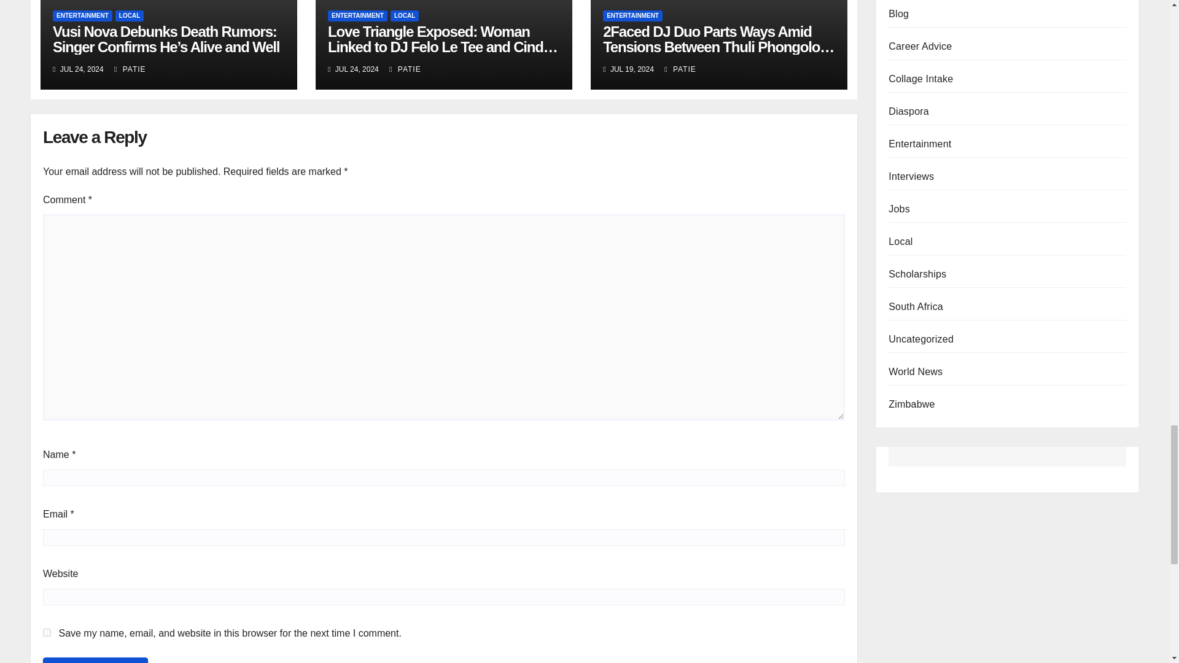  Describe the element at coordinates (404, 16) in the screenshot. I see `LOCAL` at that location.